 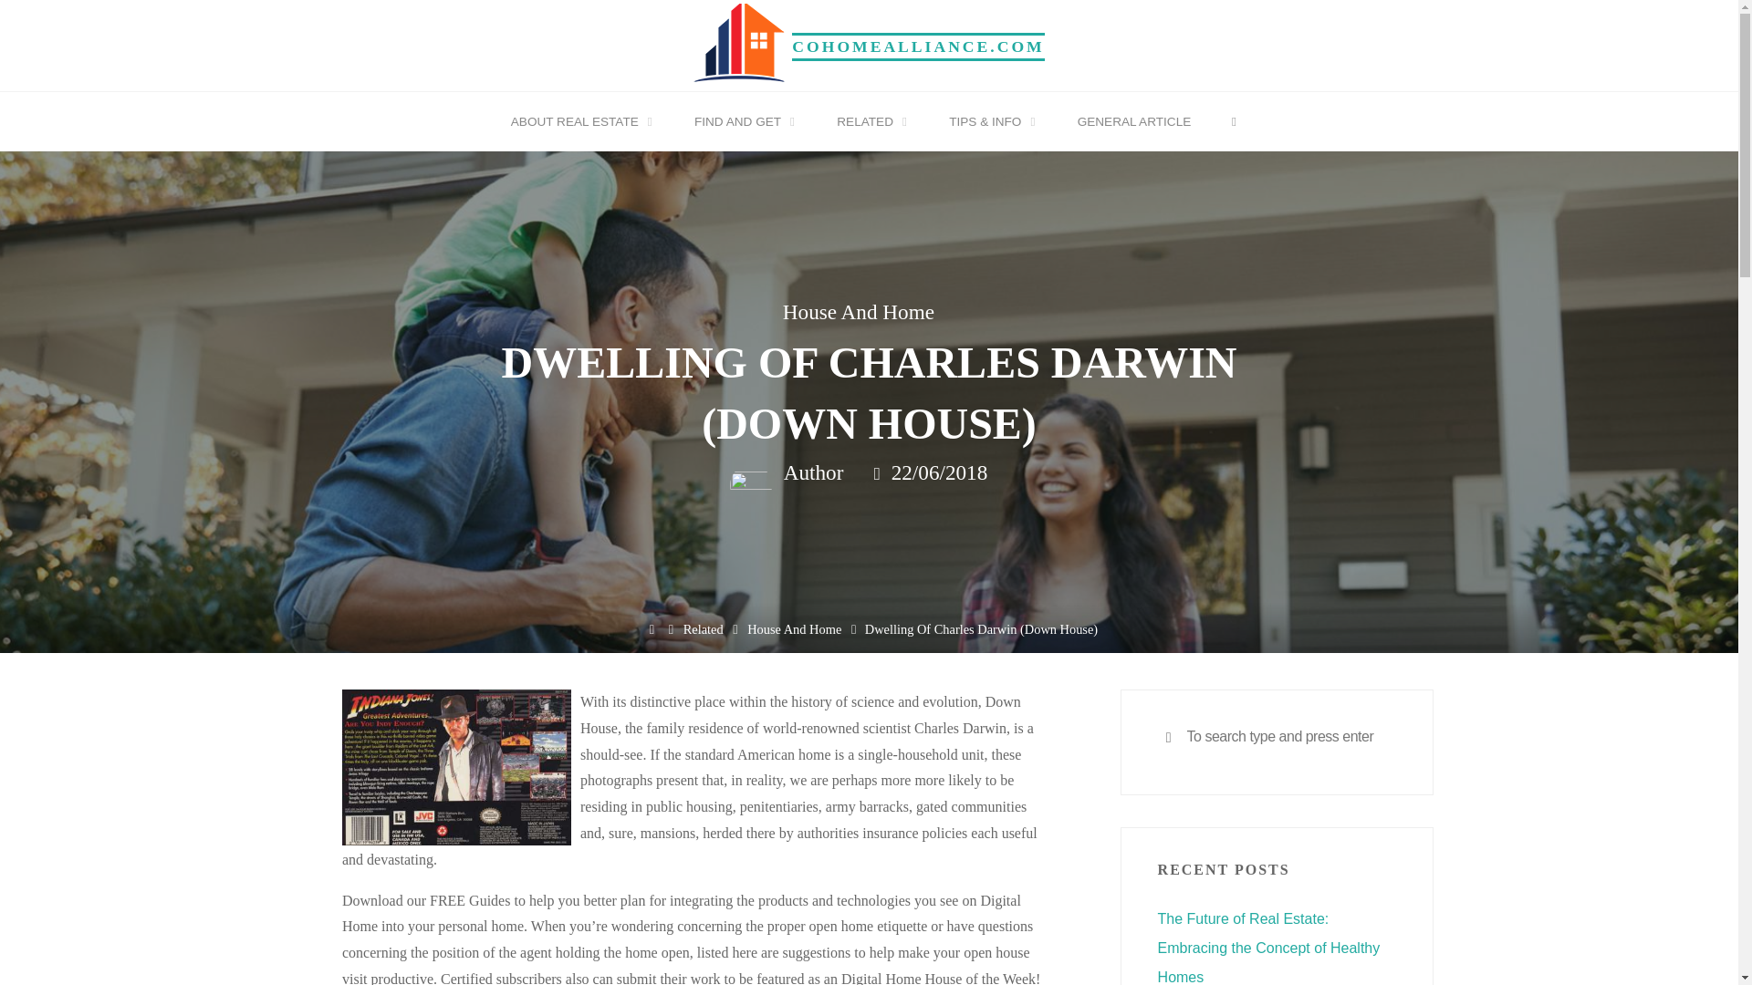 I want to click on Find Your Ideal Home, so click(x=918, y=46).